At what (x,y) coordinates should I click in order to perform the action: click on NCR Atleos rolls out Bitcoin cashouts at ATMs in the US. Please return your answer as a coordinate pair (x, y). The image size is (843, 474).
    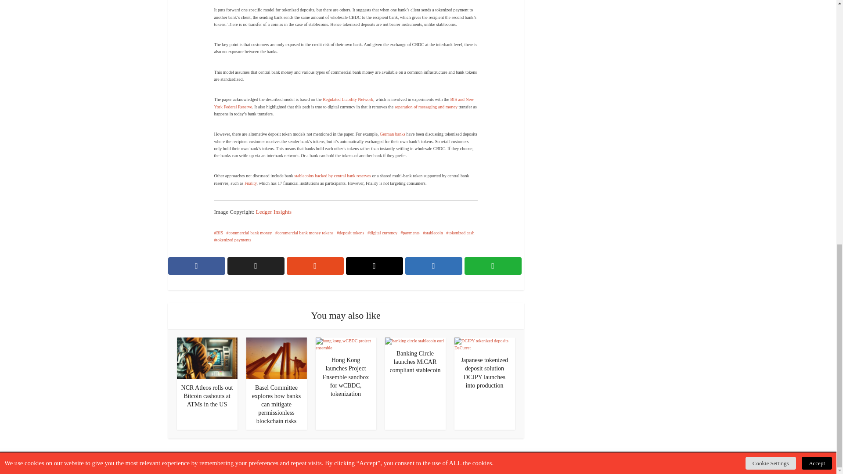
    Looking at the image, I should click on (206, 358).